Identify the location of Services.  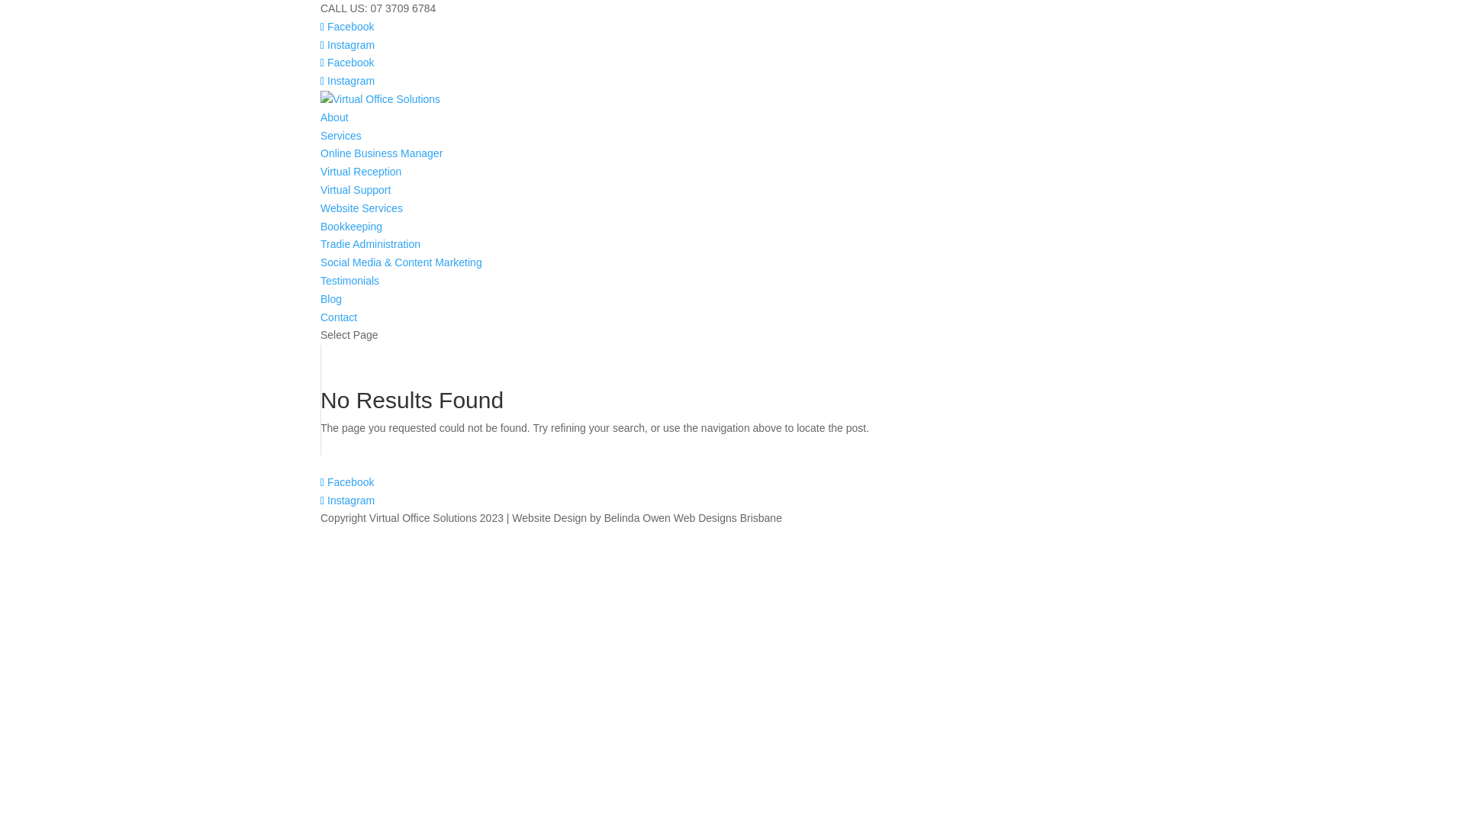
(341, 136).